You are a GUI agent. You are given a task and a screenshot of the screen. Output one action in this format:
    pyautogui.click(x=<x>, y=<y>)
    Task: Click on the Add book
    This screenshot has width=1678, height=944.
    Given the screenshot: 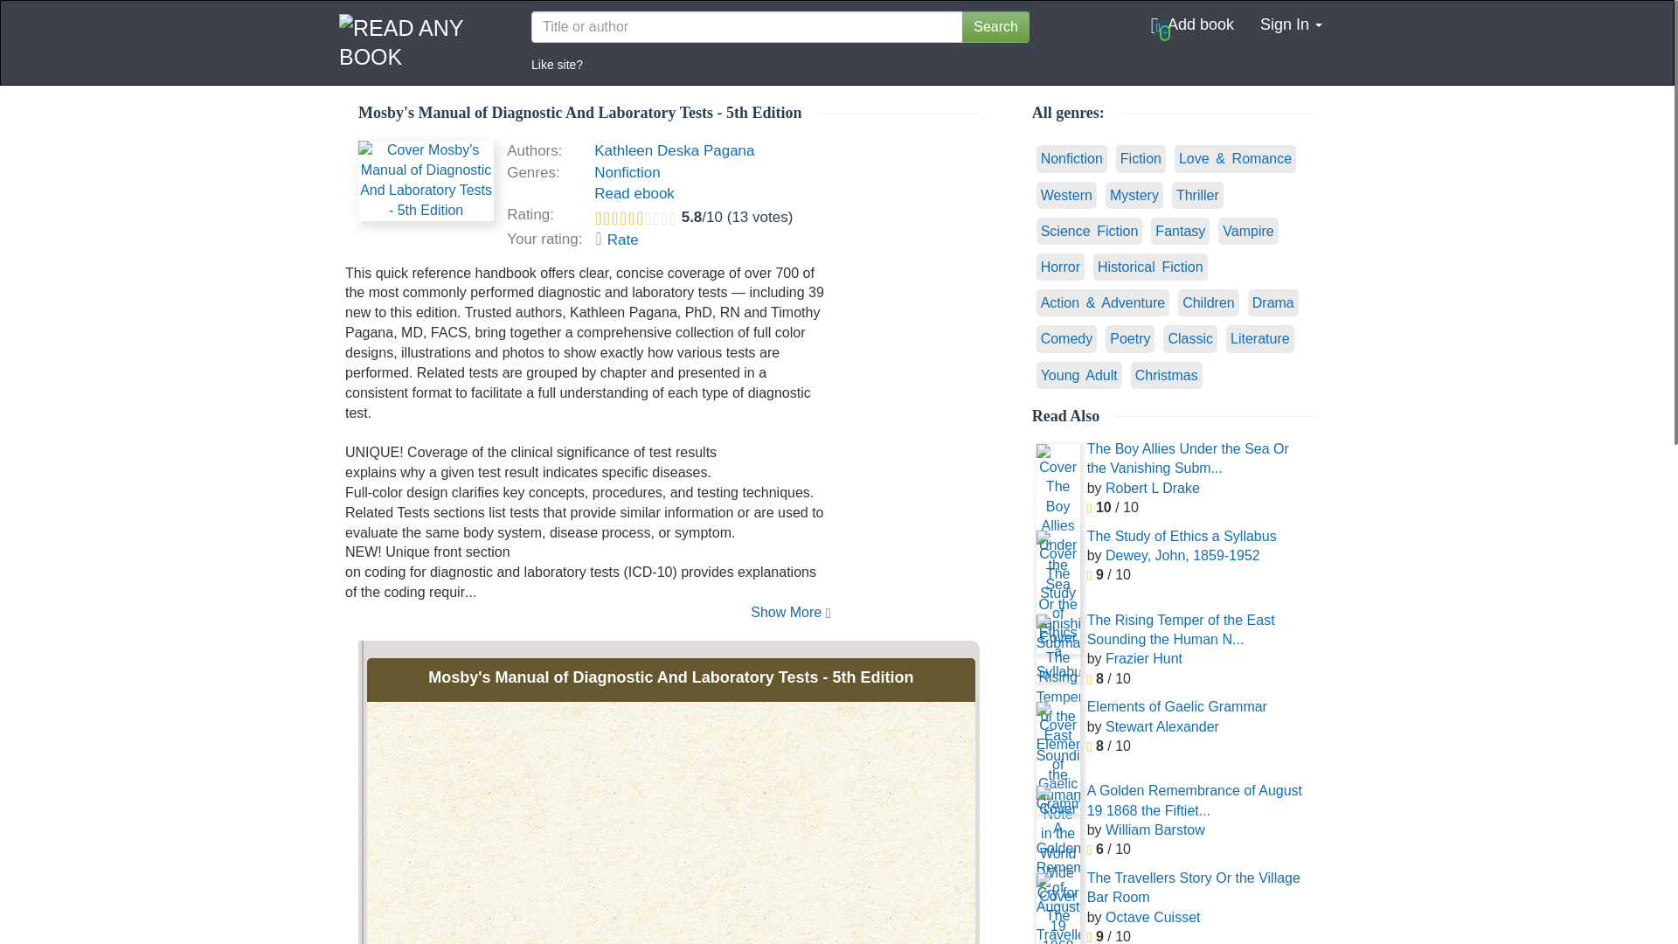 What is the action you would take?
    pyautogui.click(x=1192, y=24)
    